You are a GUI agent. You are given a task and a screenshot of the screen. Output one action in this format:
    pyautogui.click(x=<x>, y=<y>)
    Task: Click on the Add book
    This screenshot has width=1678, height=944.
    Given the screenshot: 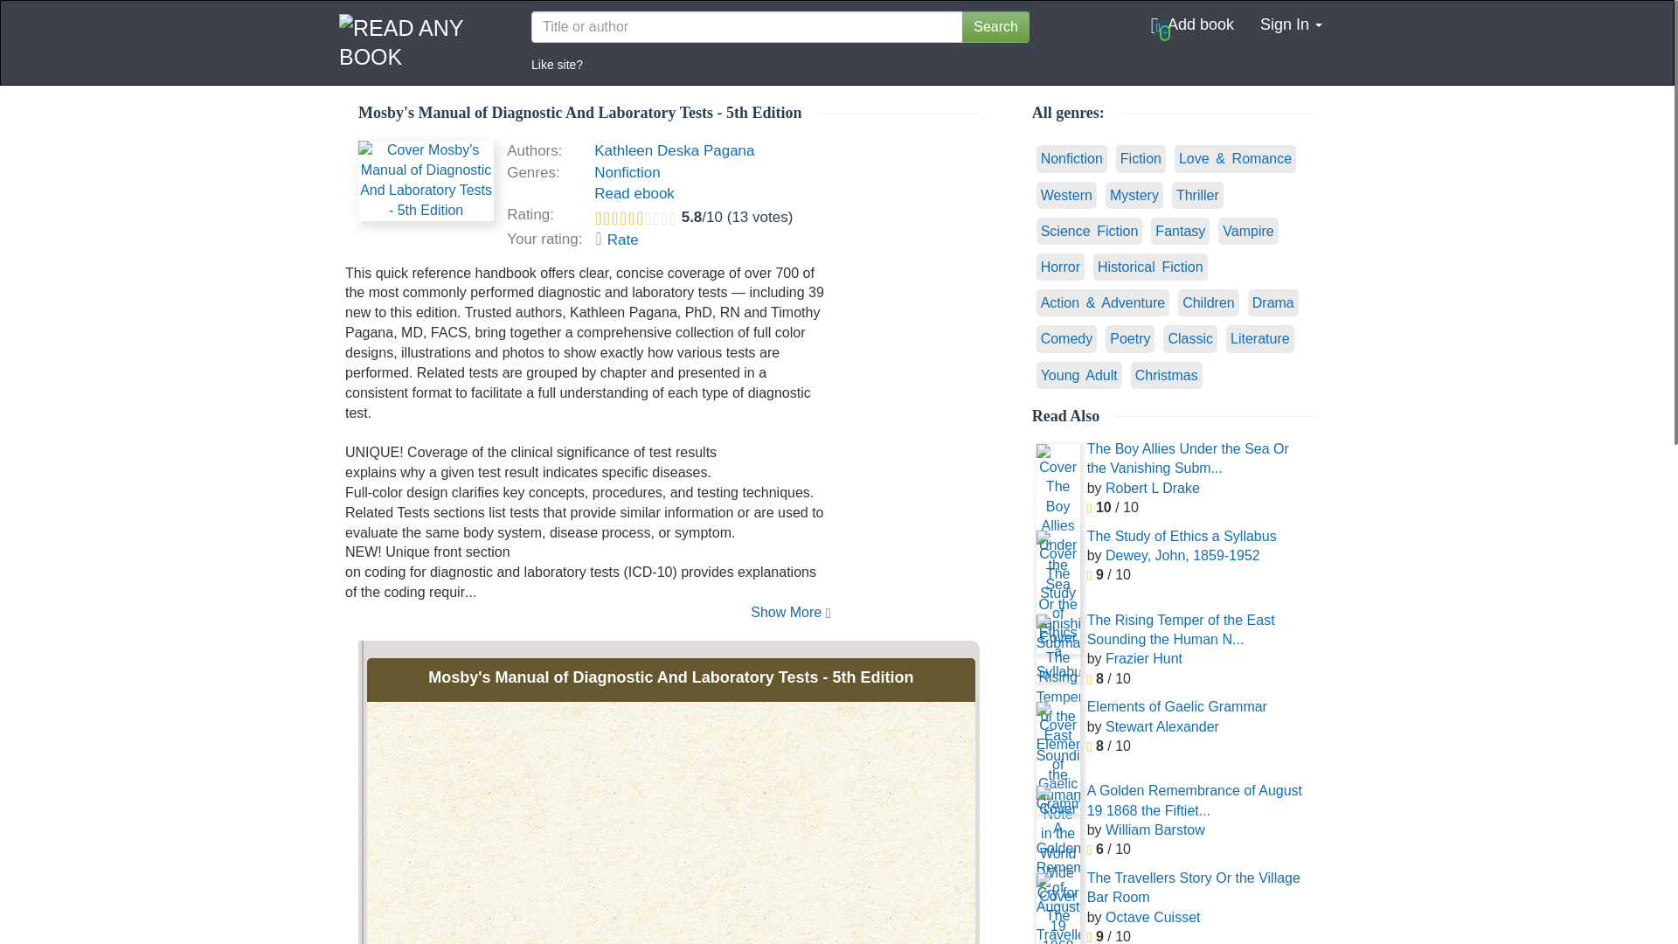 What is the action you would take?
    pyautogui.click(x=1192, y=24)
    